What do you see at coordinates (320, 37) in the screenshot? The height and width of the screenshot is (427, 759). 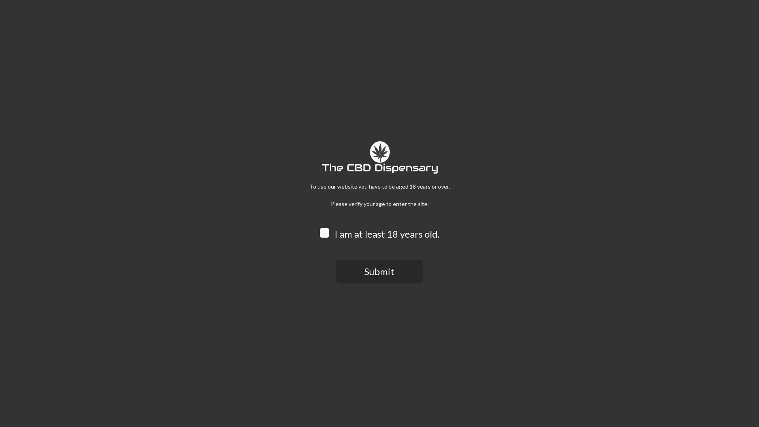 I see `SHOP` at bounding box center [320, 37].